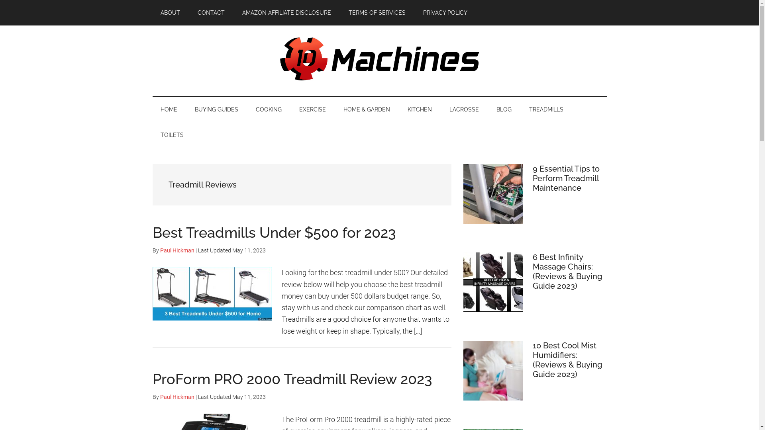 The height and width of the screenshot is (430, 765). What do you see at coordinates (177, 250) in the screenshot?
I see `Paul Hickman` at bounding box center [177, 250].